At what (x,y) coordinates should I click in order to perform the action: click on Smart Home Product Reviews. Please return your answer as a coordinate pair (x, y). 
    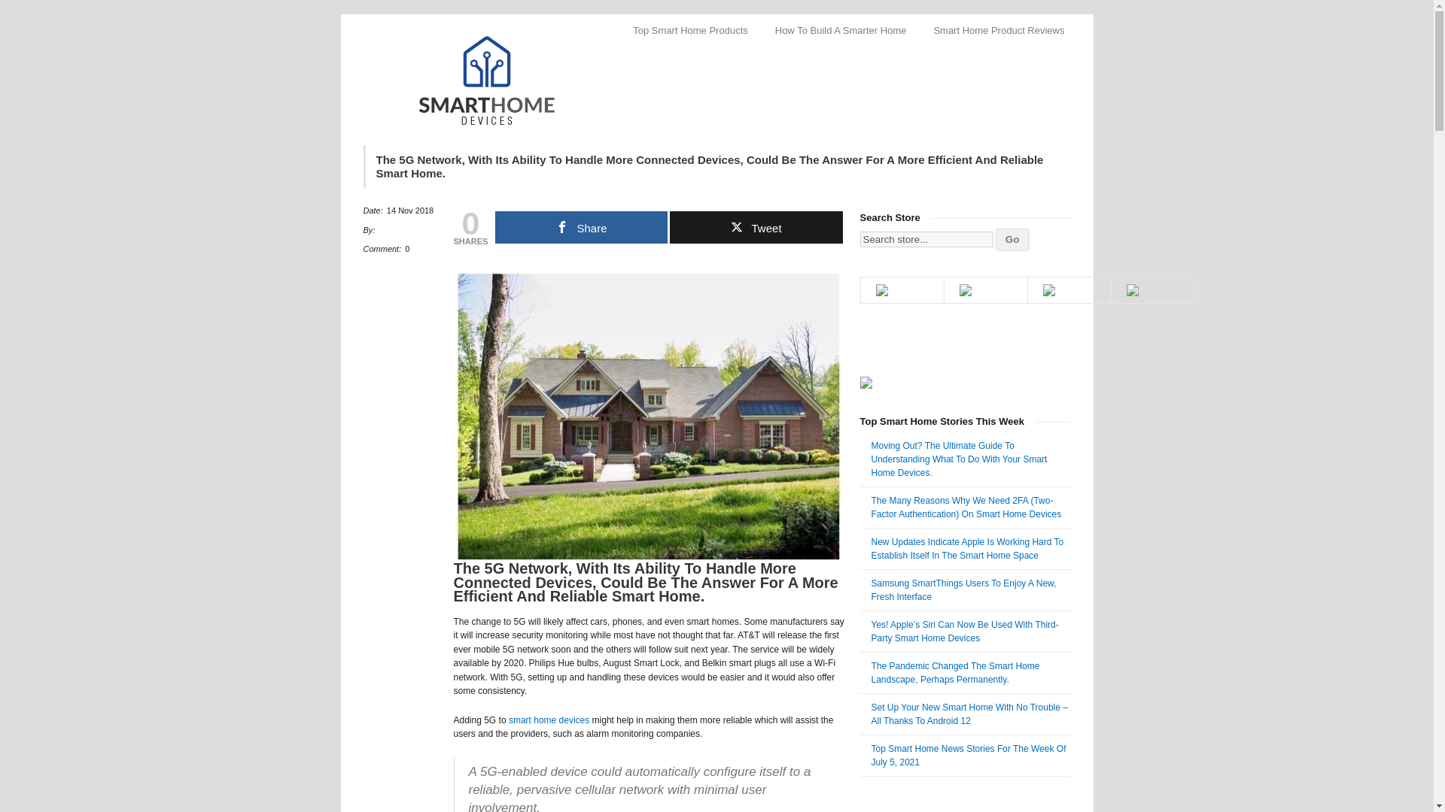
    Looking at the image, I should click on (998, 30).